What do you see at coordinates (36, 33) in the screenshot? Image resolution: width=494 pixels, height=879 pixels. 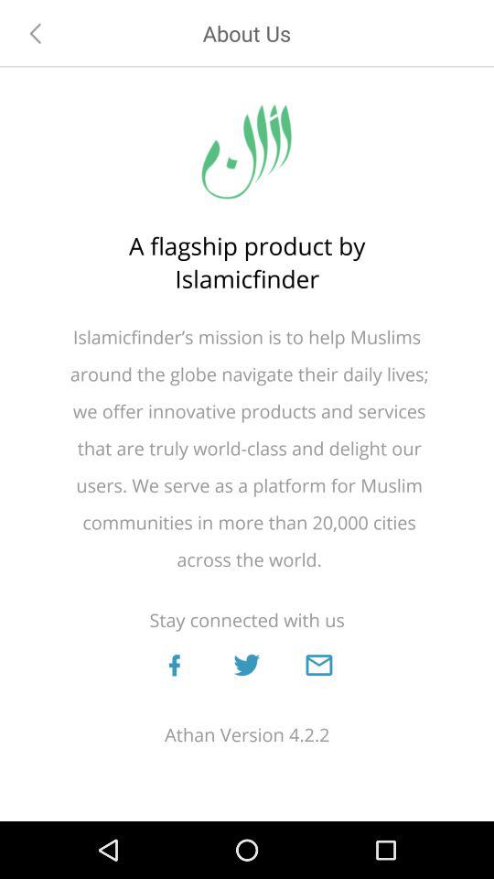 I see `open the item to the left of about us` at bounding box center [36, 33].